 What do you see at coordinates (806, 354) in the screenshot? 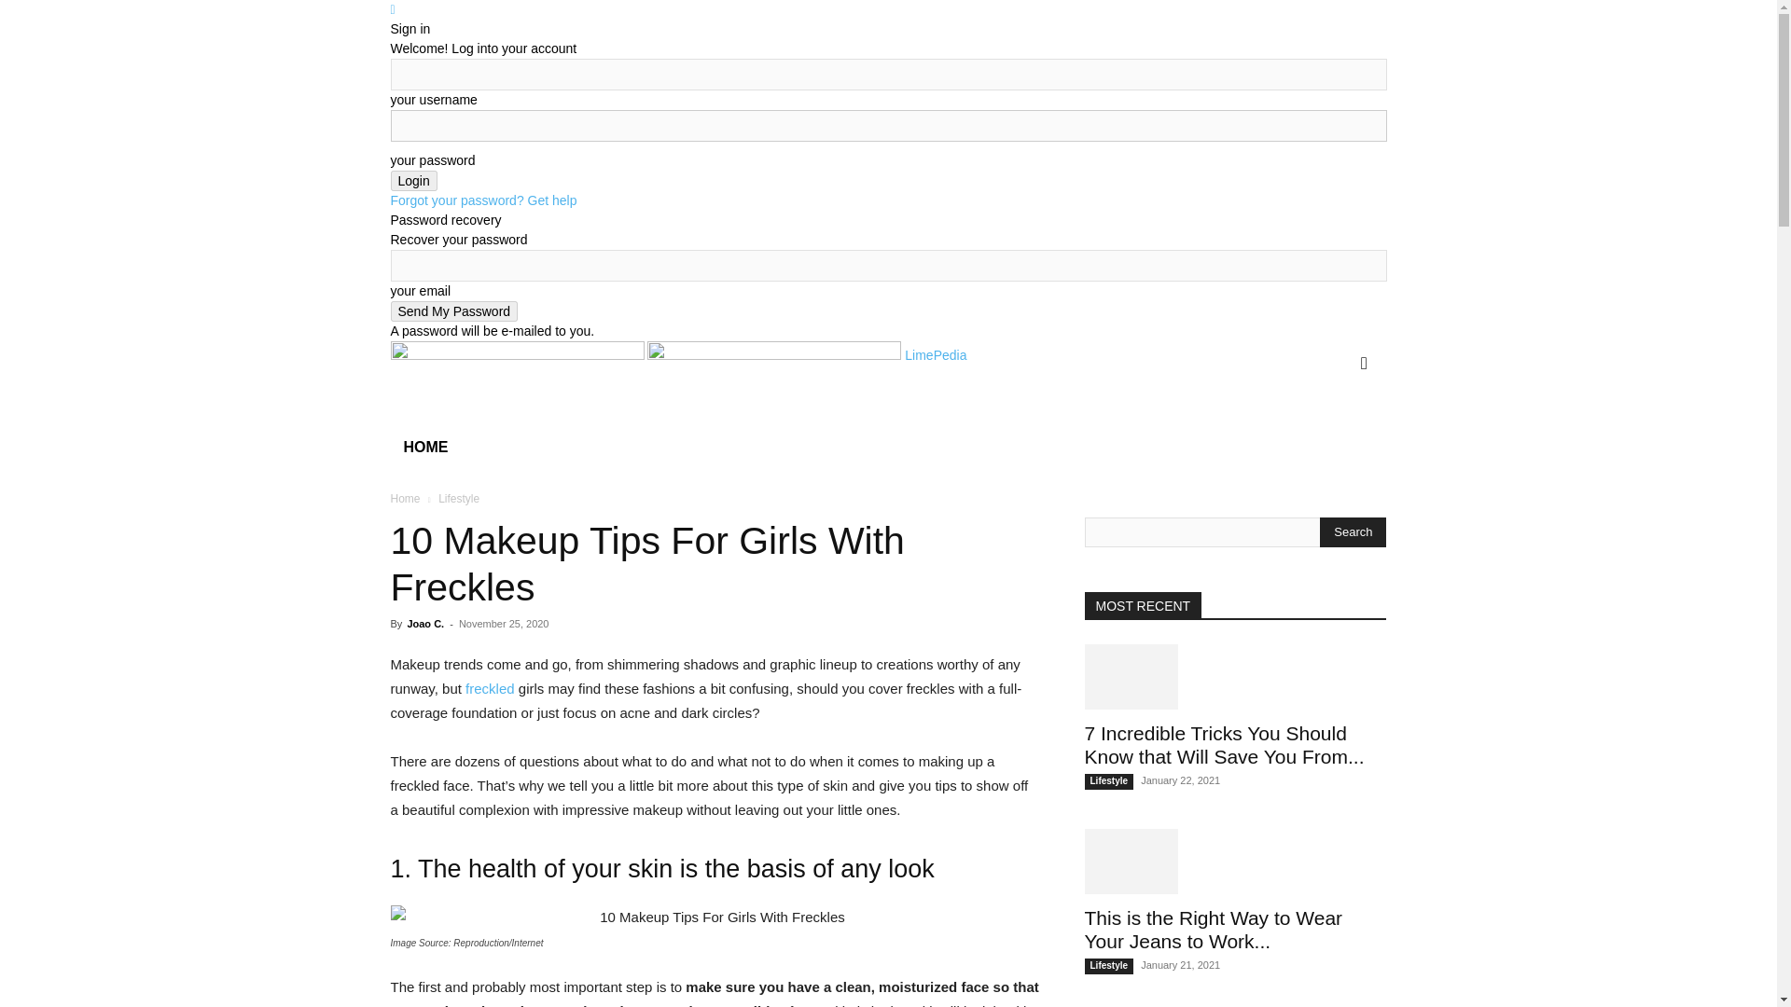
I see `LimePedia` at bounding box center [806, 354].